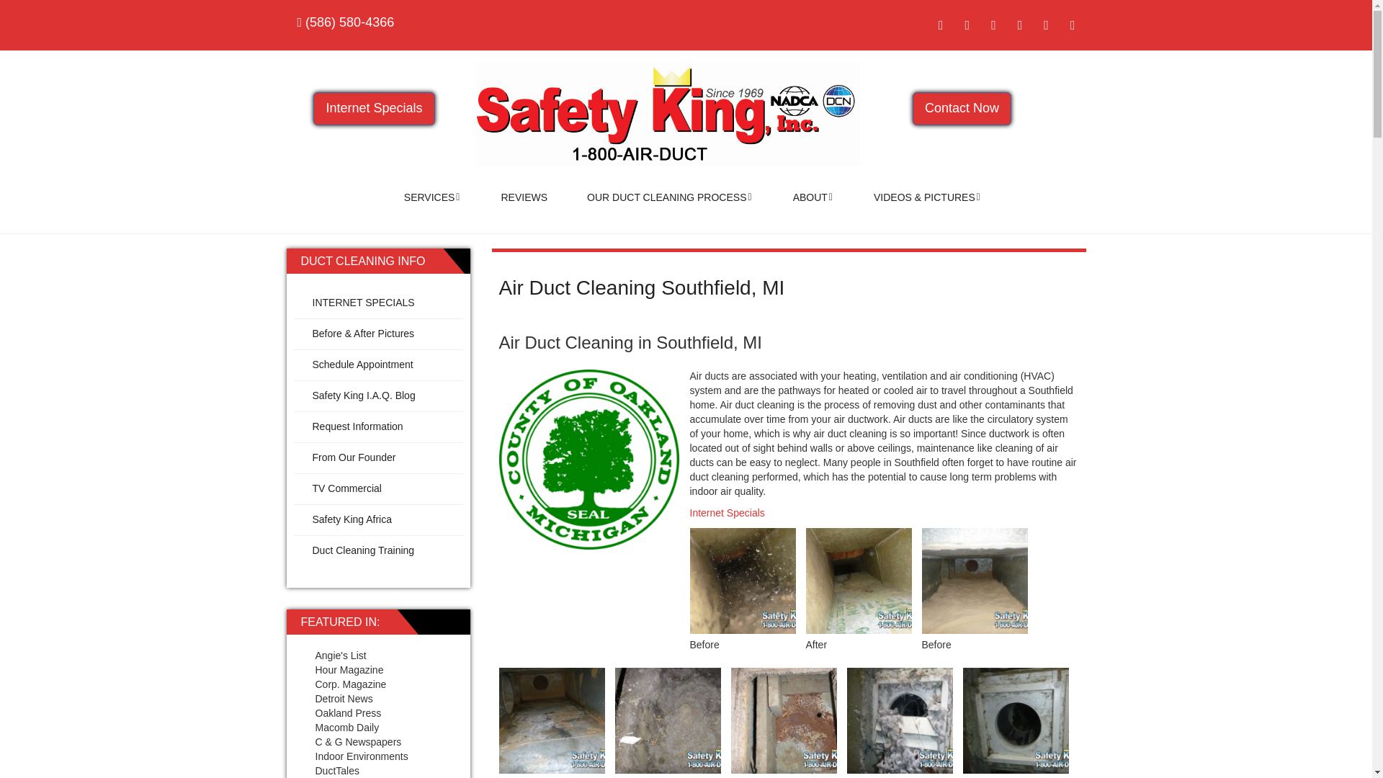 The image size is (1383, 778). I want to click on SERVICES, so click(432, 197).